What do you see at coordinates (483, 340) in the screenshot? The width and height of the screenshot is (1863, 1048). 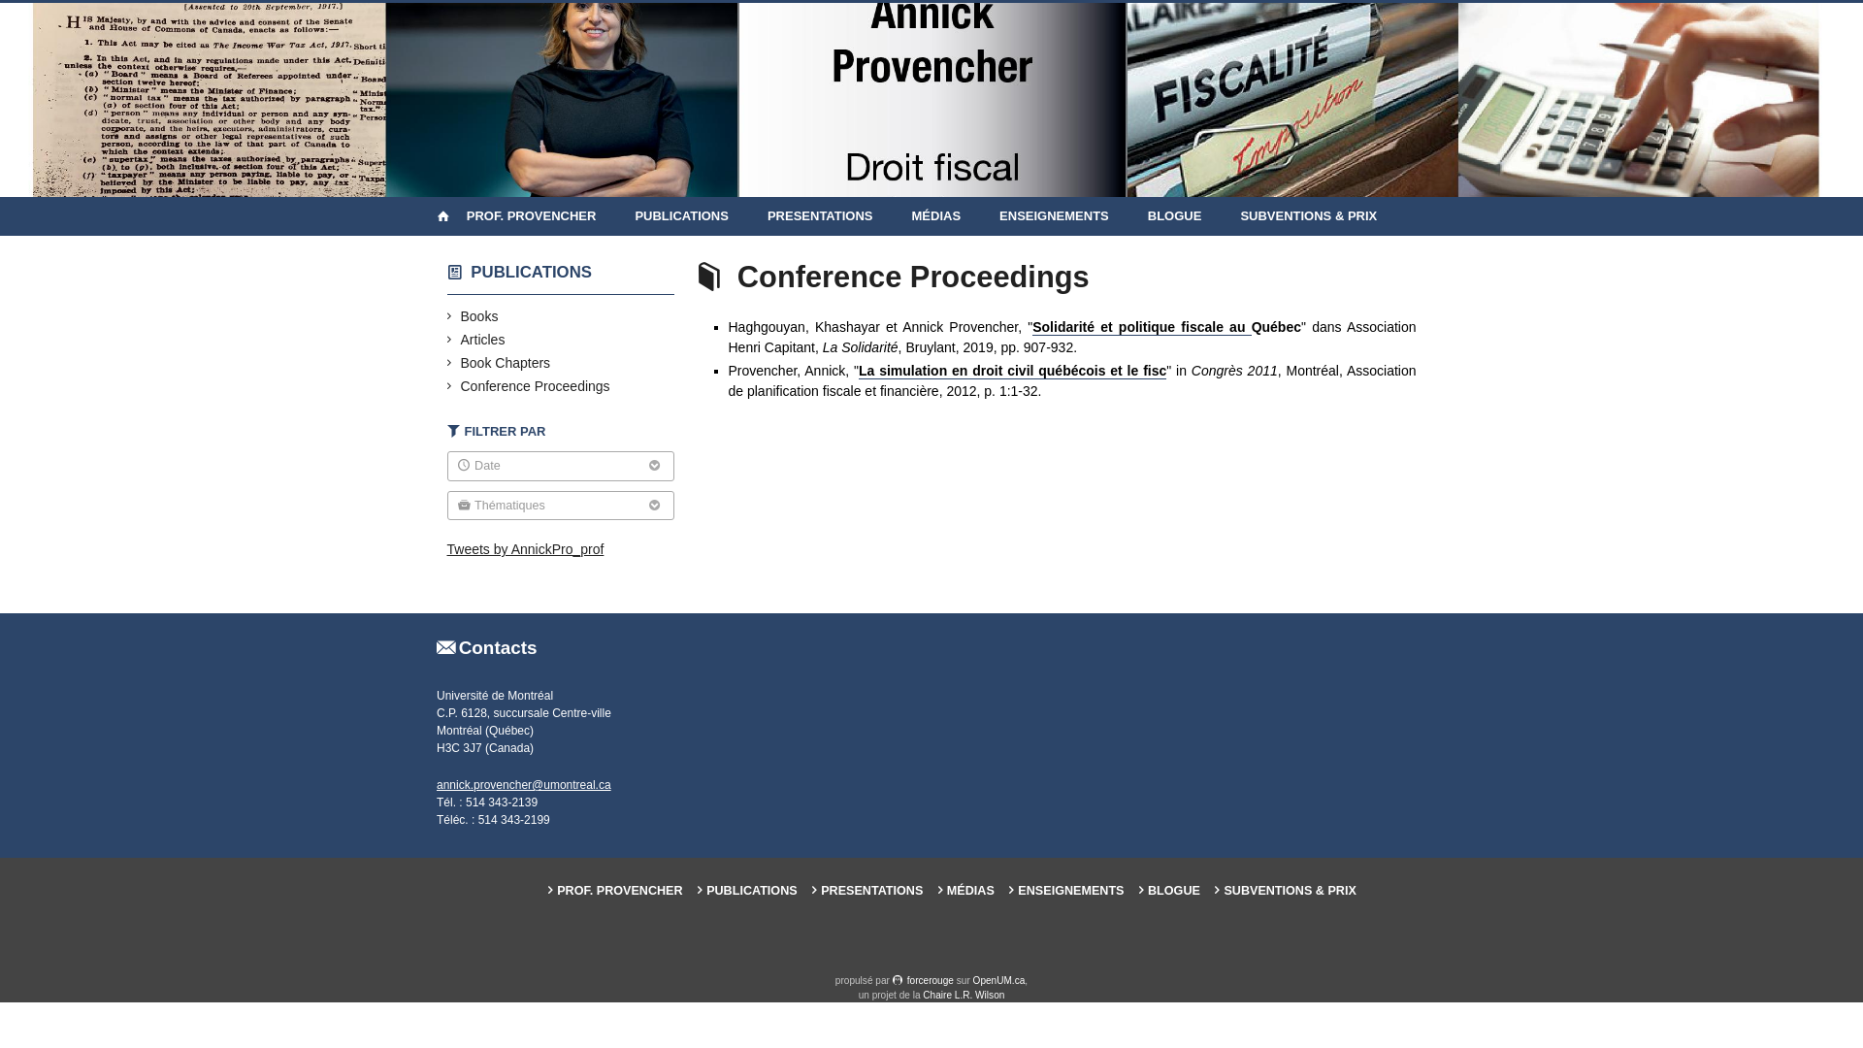 I see `Articles` at bounding box center [483, 340].